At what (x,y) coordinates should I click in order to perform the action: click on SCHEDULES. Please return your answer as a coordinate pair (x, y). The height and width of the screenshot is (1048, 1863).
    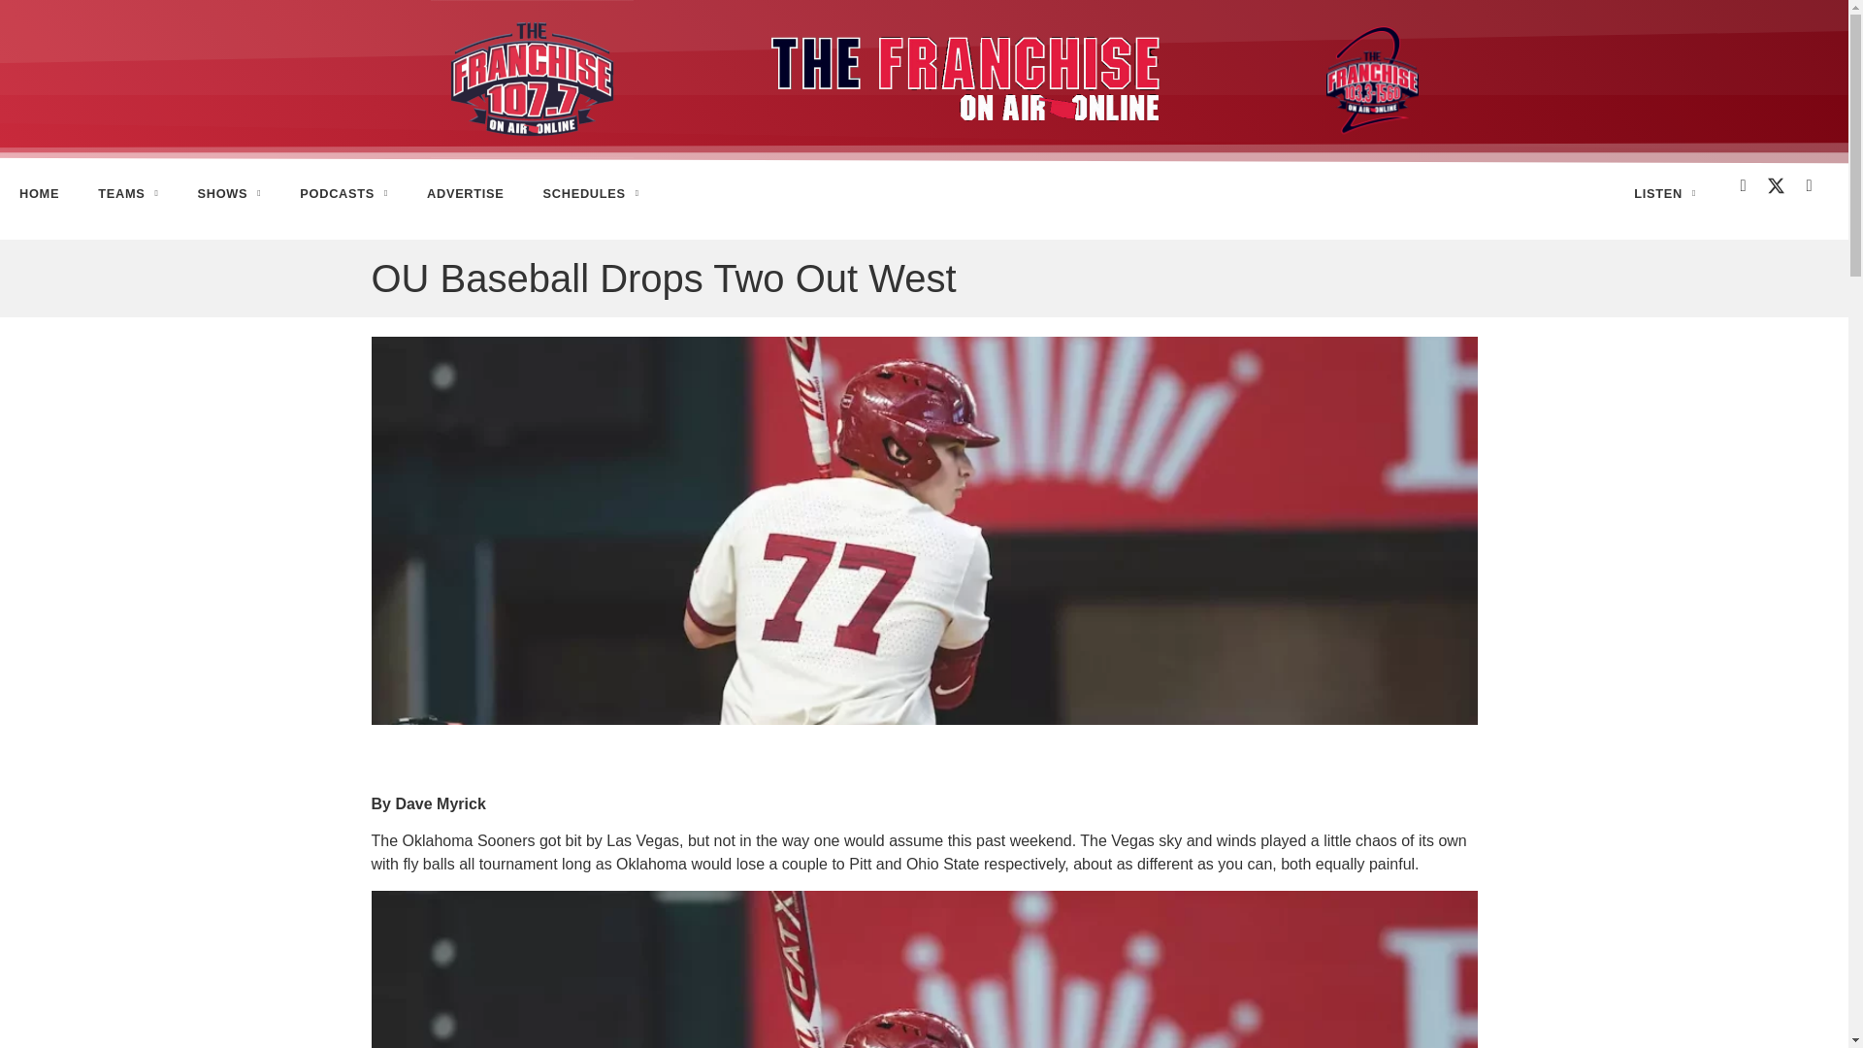
    Looking at the image, I should click on (591, 194).